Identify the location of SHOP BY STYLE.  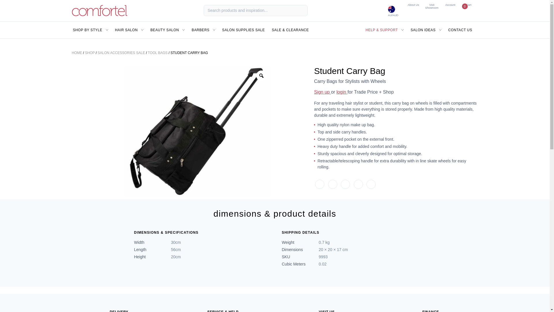
(203, 30).